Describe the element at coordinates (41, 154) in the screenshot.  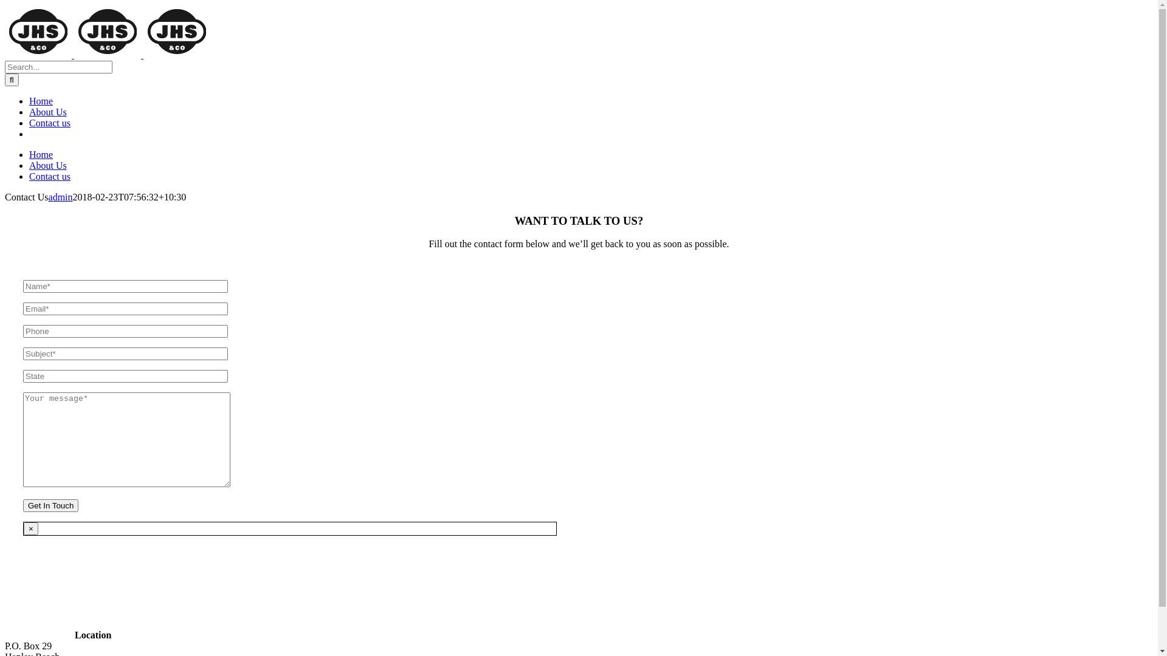
I see `Home` at that location.